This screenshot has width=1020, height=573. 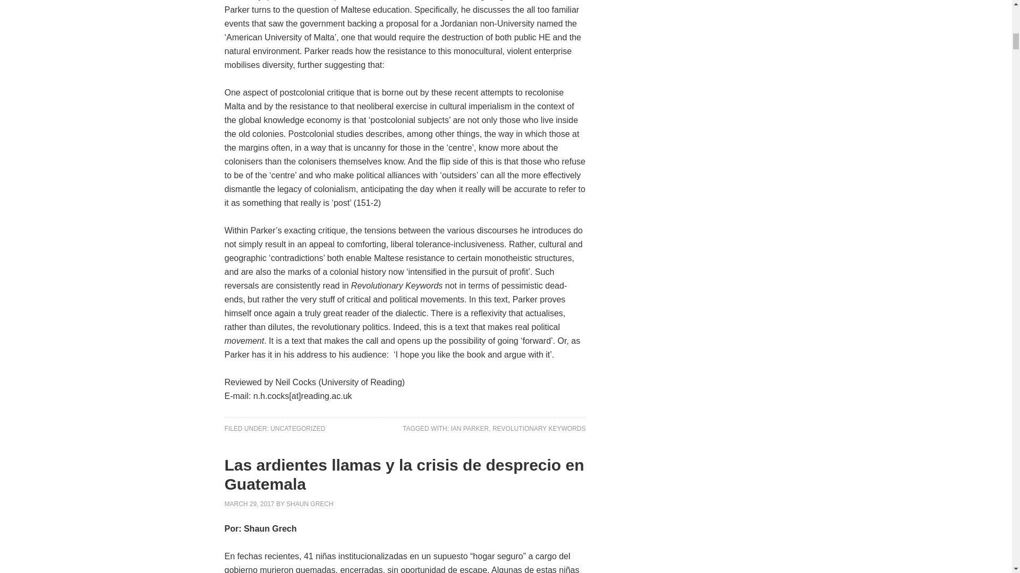 I want to click on IAN PARKER, so click(x=470, y=429).